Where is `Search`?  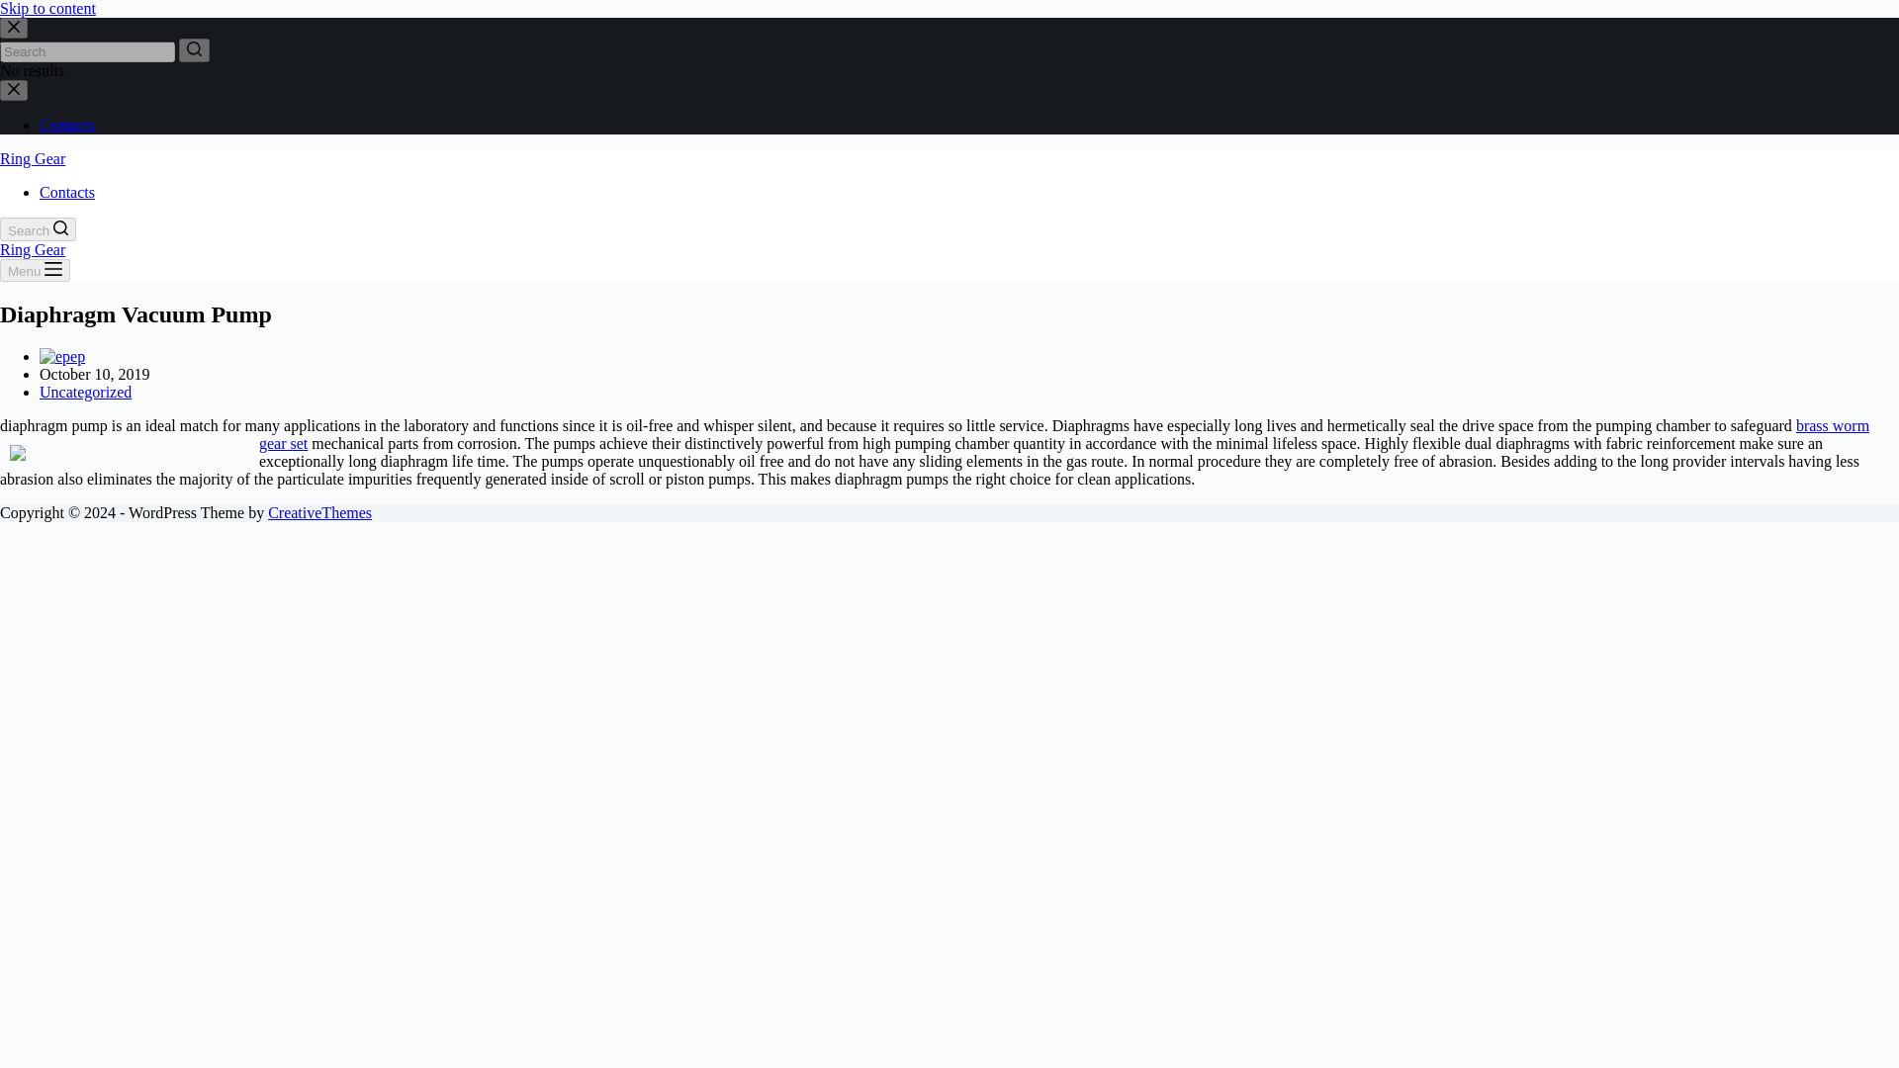
Search is located at coordinates (38, 229).